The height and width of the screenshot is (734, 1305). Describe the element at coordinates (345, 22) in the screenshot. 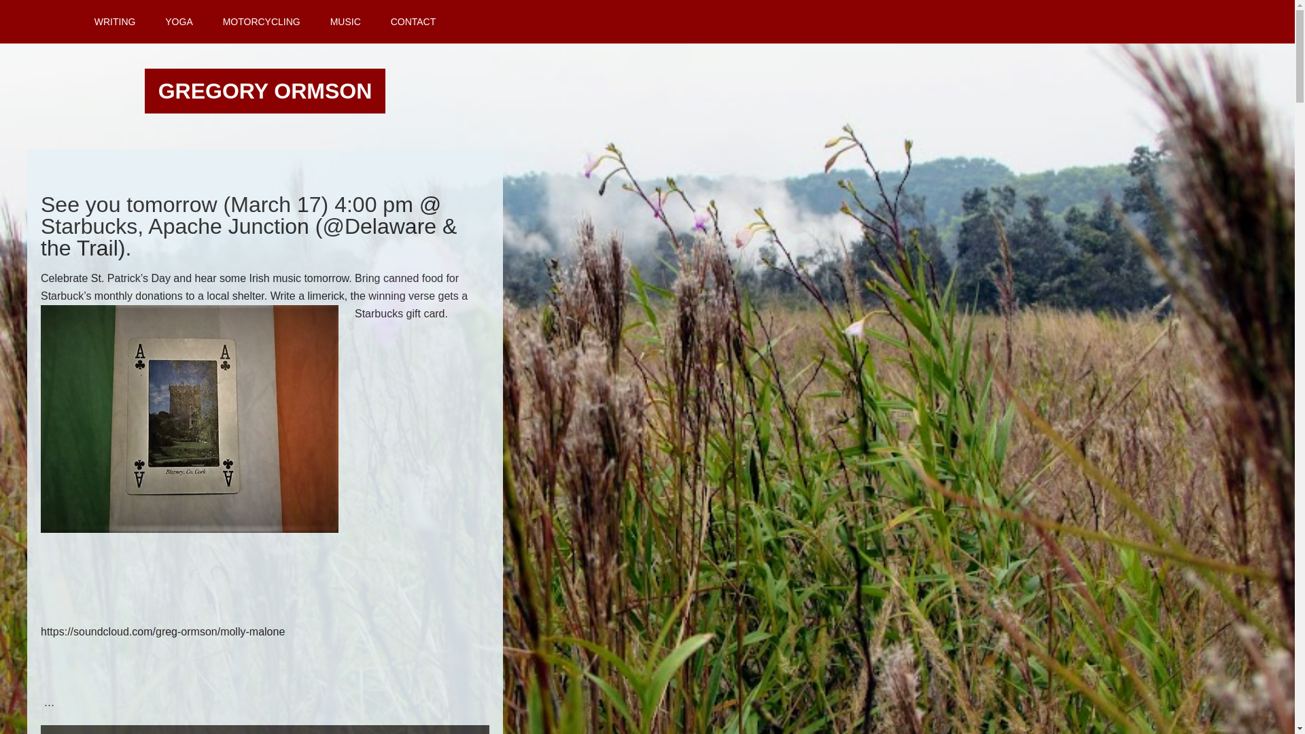

I see `MUSIC` at that location.